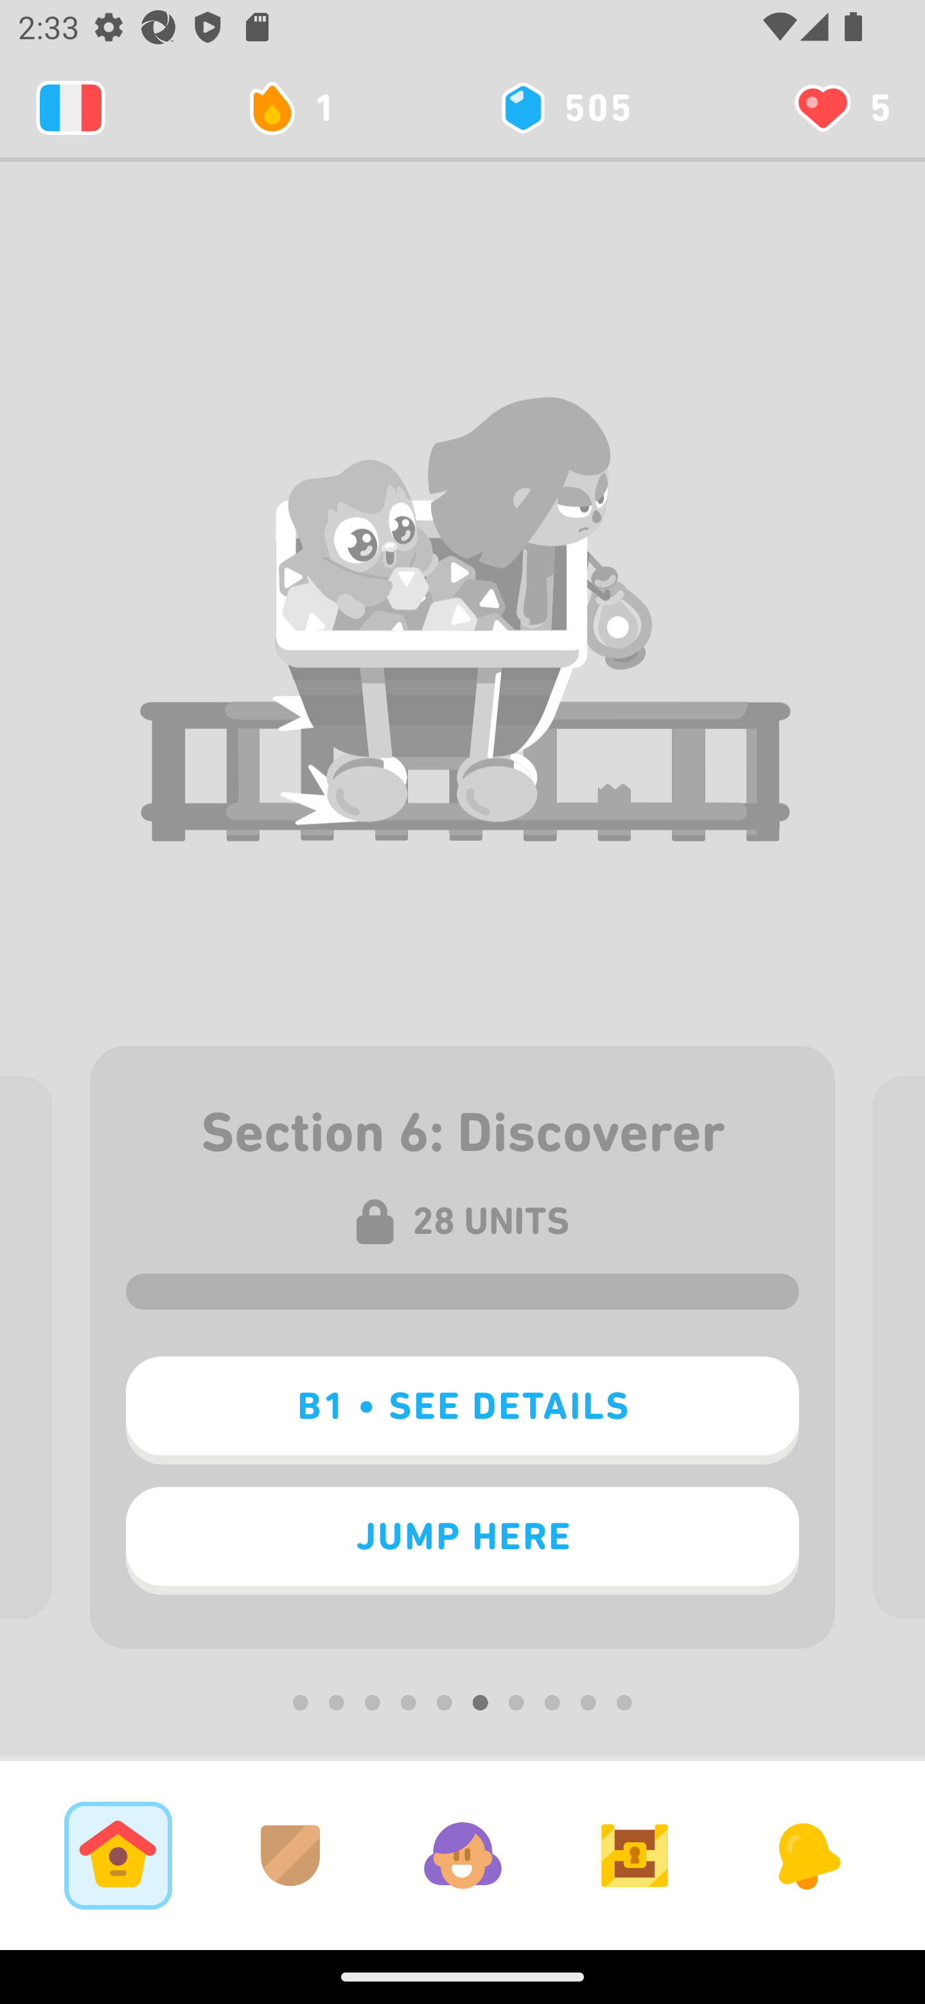  I want to click on Goals Tab, so click(635, 1855).